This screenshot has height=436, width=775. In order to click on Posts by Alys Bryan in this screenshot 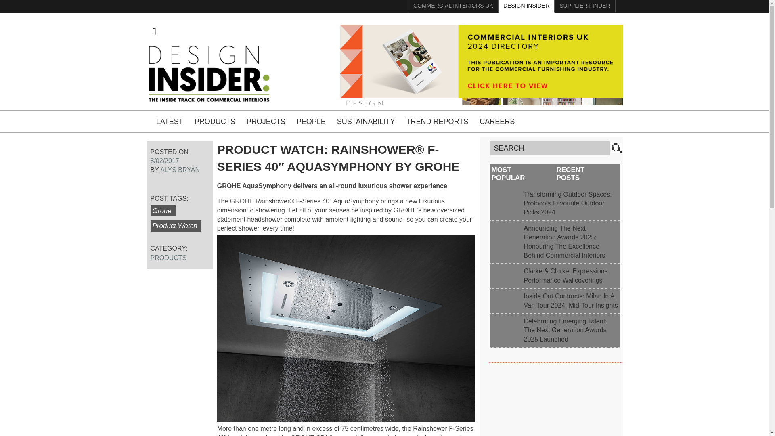, I will do `click(180, 170)`.